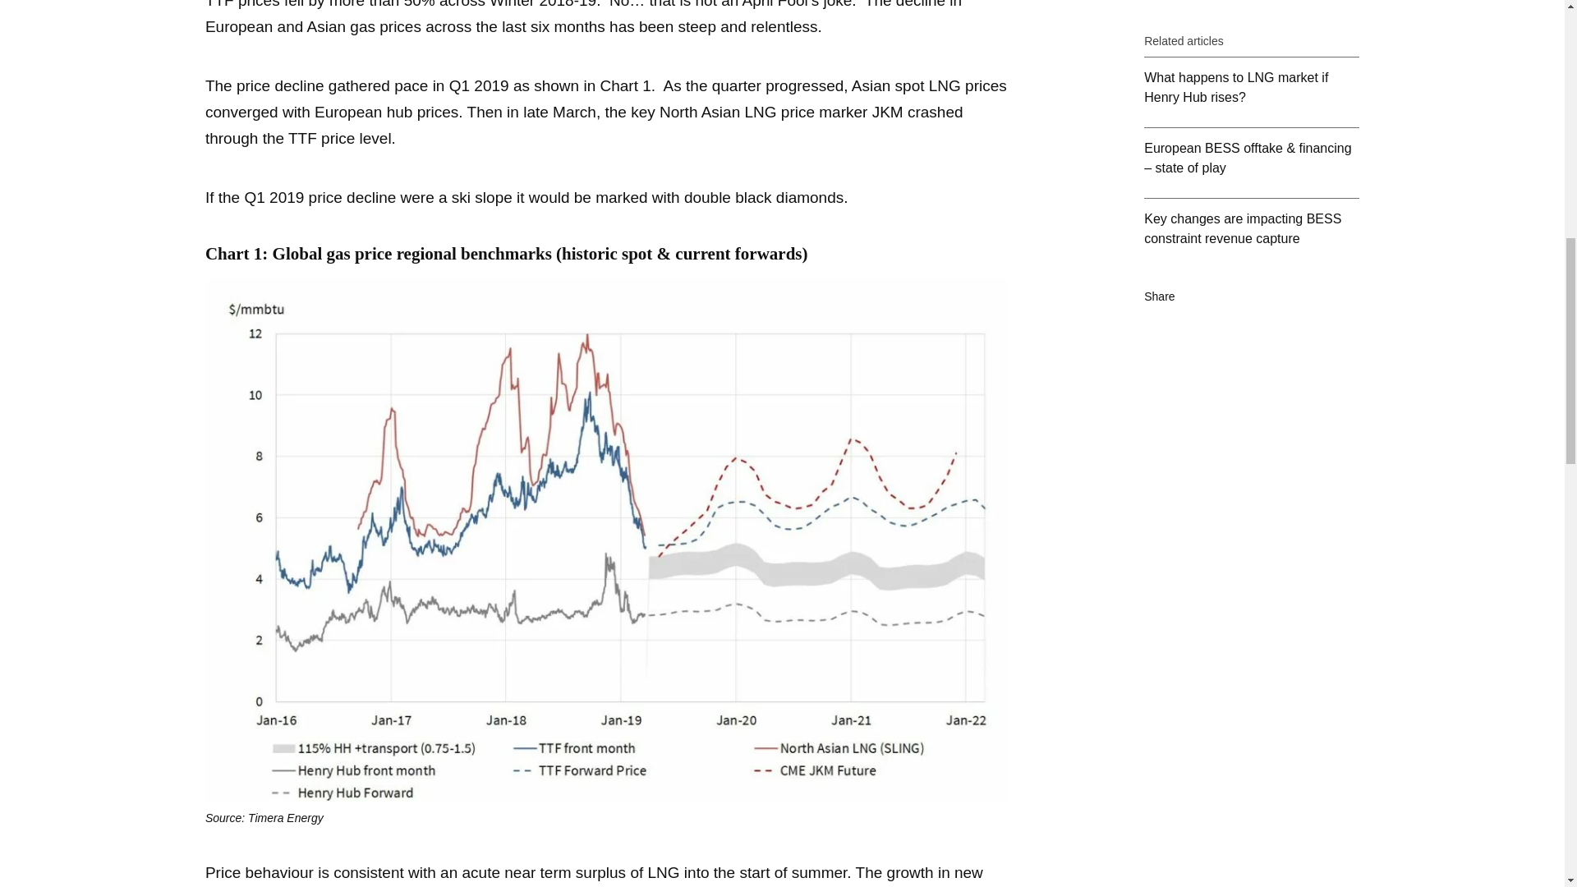 This screenshot has width=1577, height=887. I want to click on LinkedIn, so click(1207, 191).